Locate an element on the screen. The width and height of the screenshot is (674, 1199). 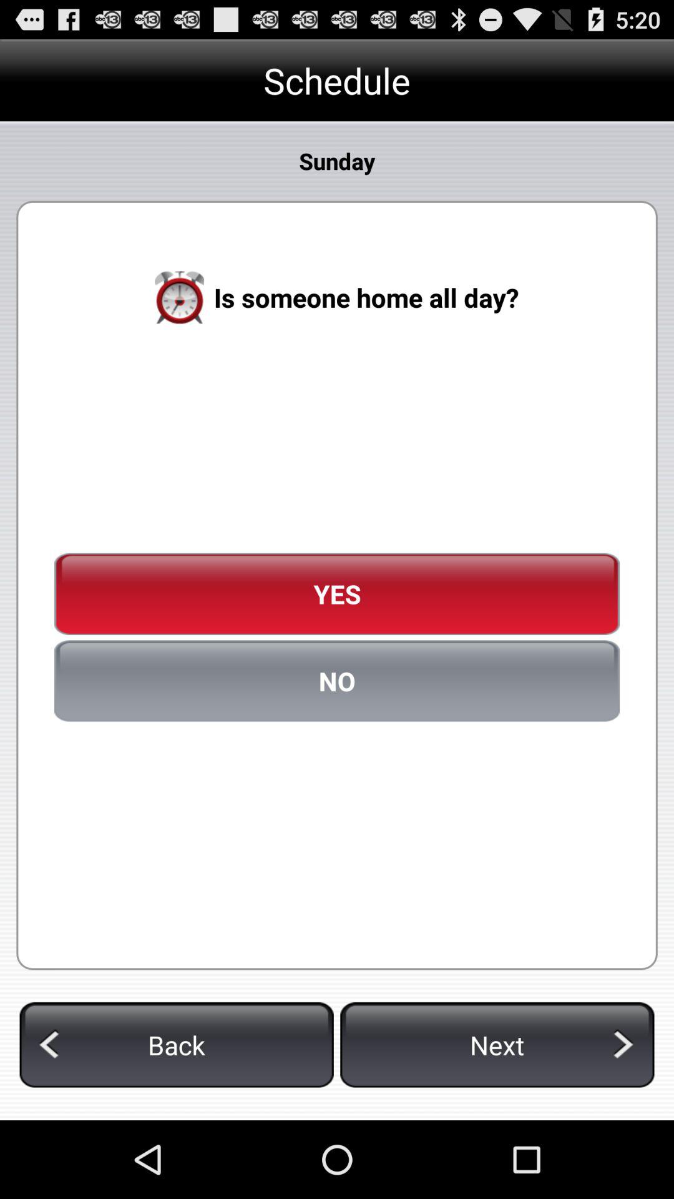
click the radio button below no item is located at coordinates (176, 1045).